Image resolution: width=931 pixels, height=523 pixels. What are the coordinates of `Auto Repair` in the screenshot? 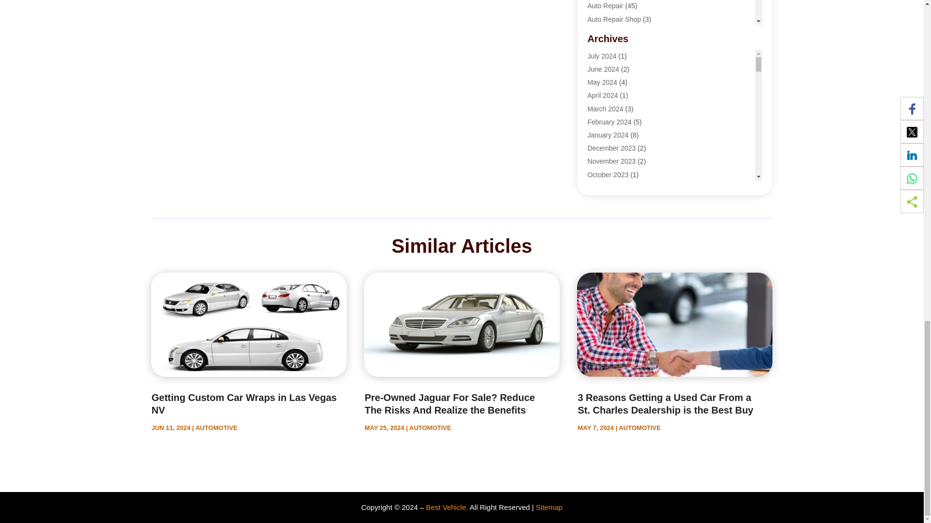 It's located at (605, 6).